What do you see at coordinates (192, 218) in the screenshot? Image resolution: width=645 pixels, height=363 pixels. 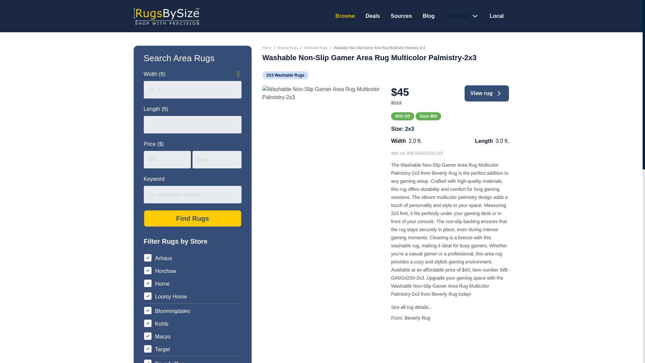 I see `Find Rugs` at bounding box center [192, 218].